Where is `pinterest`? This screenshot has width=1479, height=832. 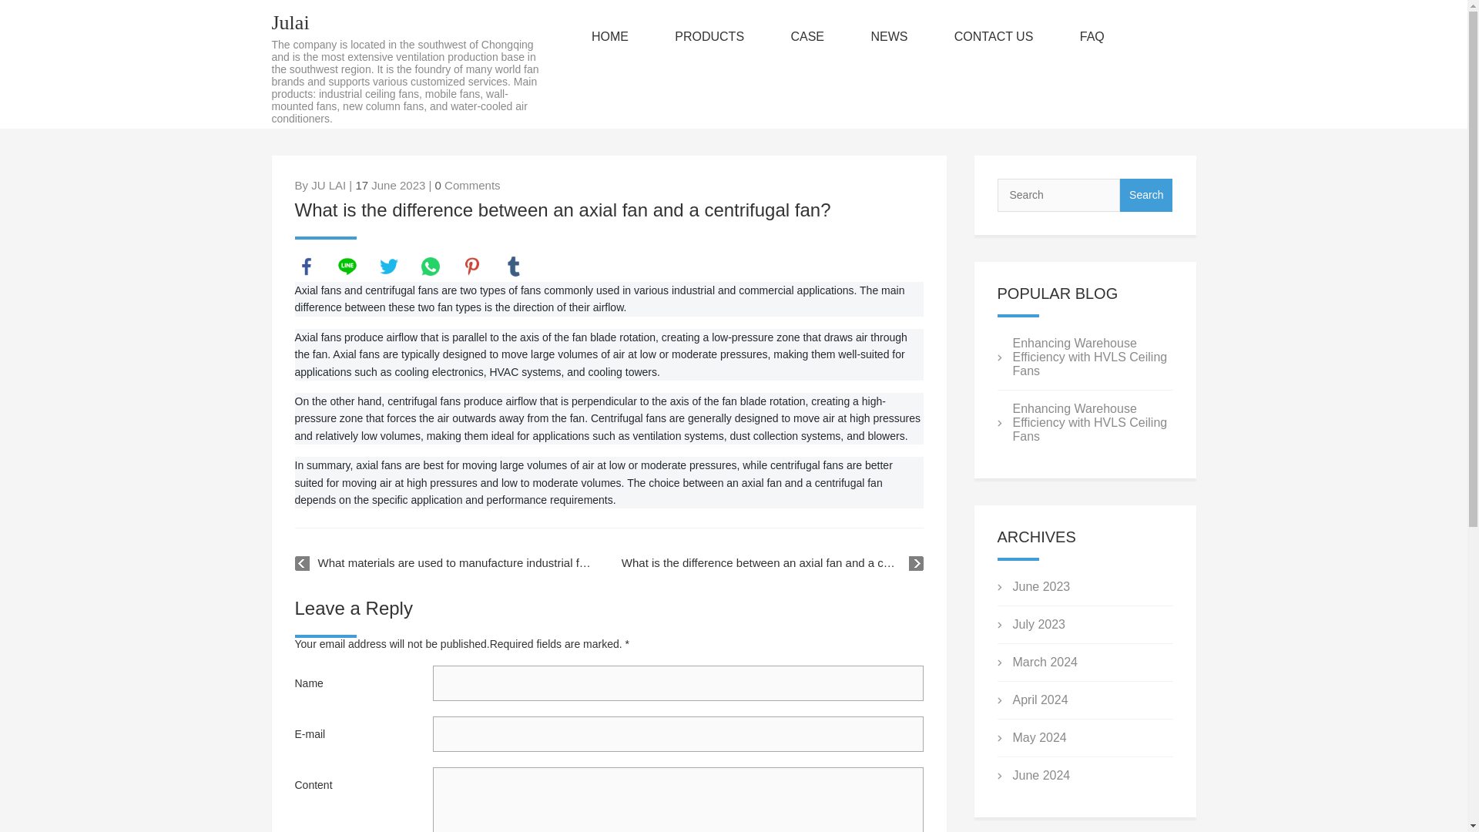
pinterest is located at coordinates (471, 266).